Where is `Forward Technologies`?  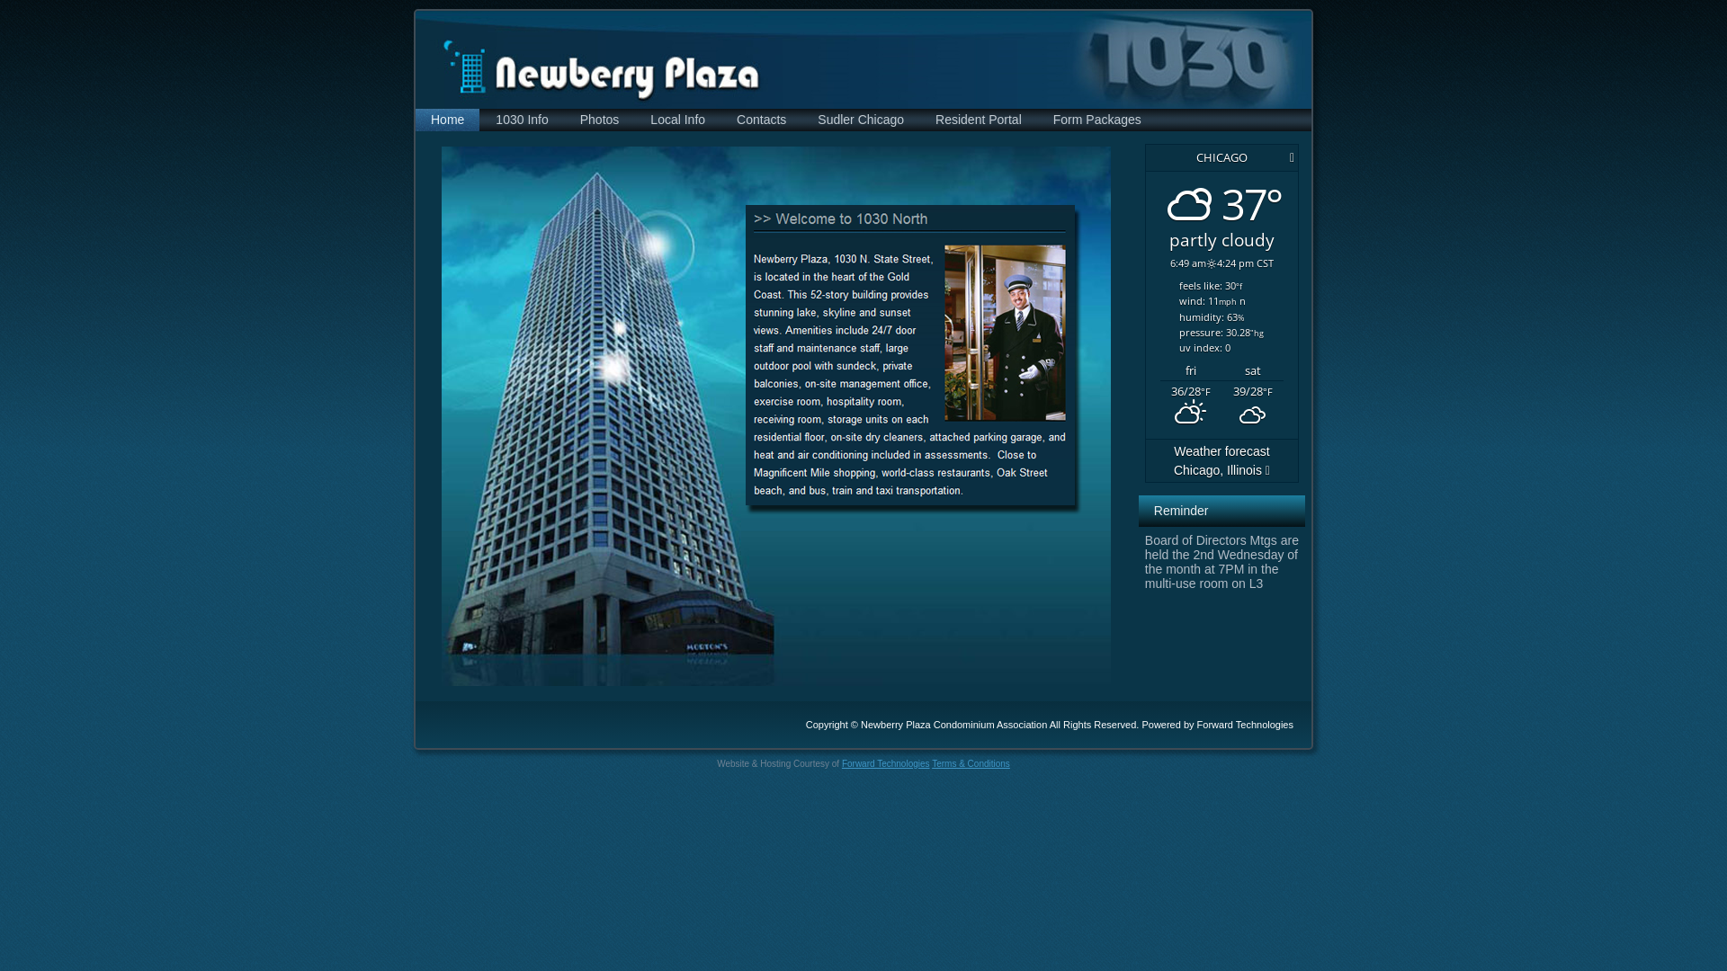
Forward Technologies is located at coordinates (1245, 725).